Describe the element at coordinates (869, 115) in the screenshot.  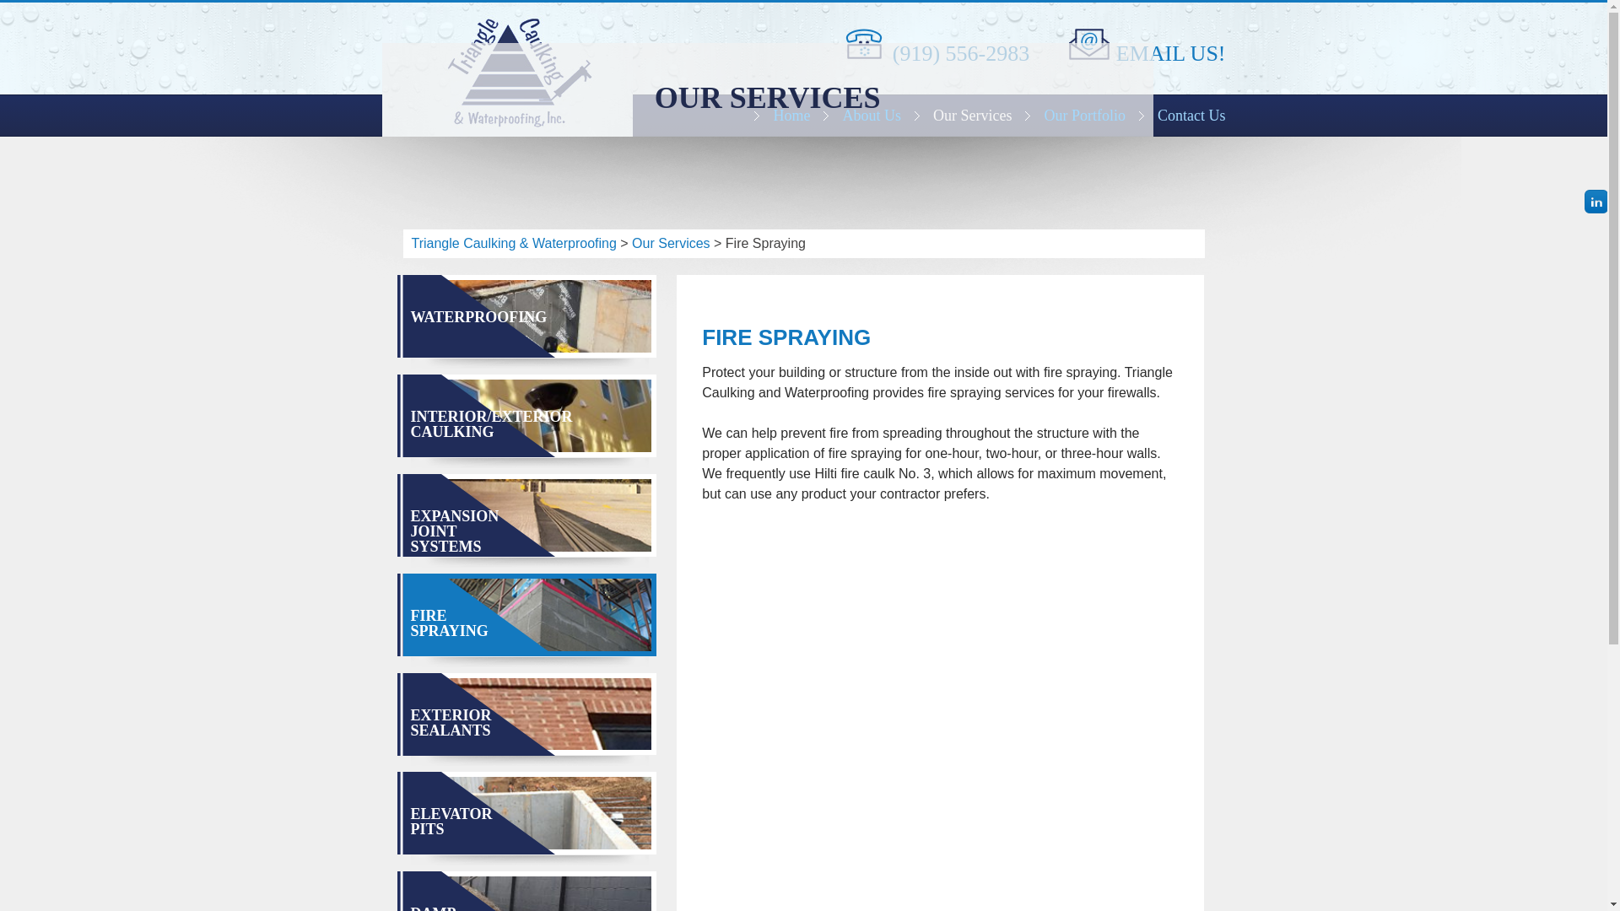
I see `About Us` at that location.